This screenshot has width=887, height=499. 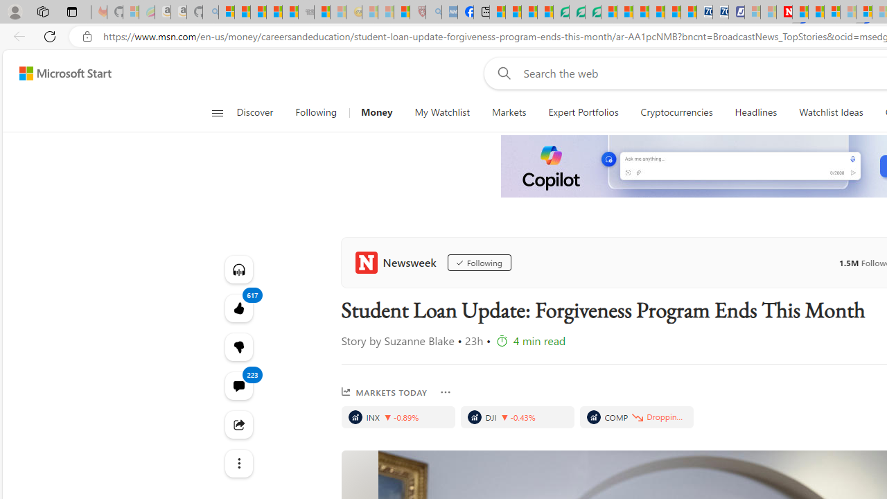 I want to click on Class: at-item, so click(x=238, y=463).